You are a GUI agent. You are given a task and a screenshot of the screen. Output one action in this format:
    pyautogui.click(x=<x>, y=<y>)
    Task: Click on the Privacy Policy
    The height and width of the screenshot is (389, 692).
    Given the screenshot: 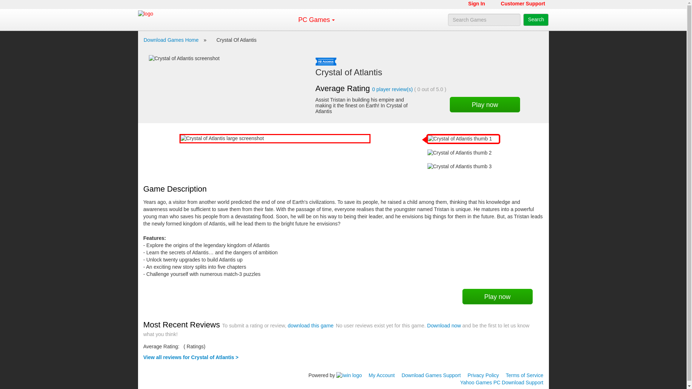 What is the action you would take?
    pyautogui.click(x=483, y=375)
    